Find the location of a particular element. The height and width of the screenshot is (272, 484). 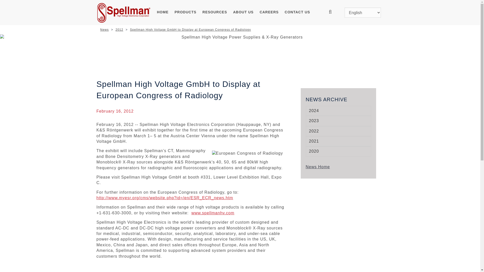

HOME is located at coordinates (163, 13).